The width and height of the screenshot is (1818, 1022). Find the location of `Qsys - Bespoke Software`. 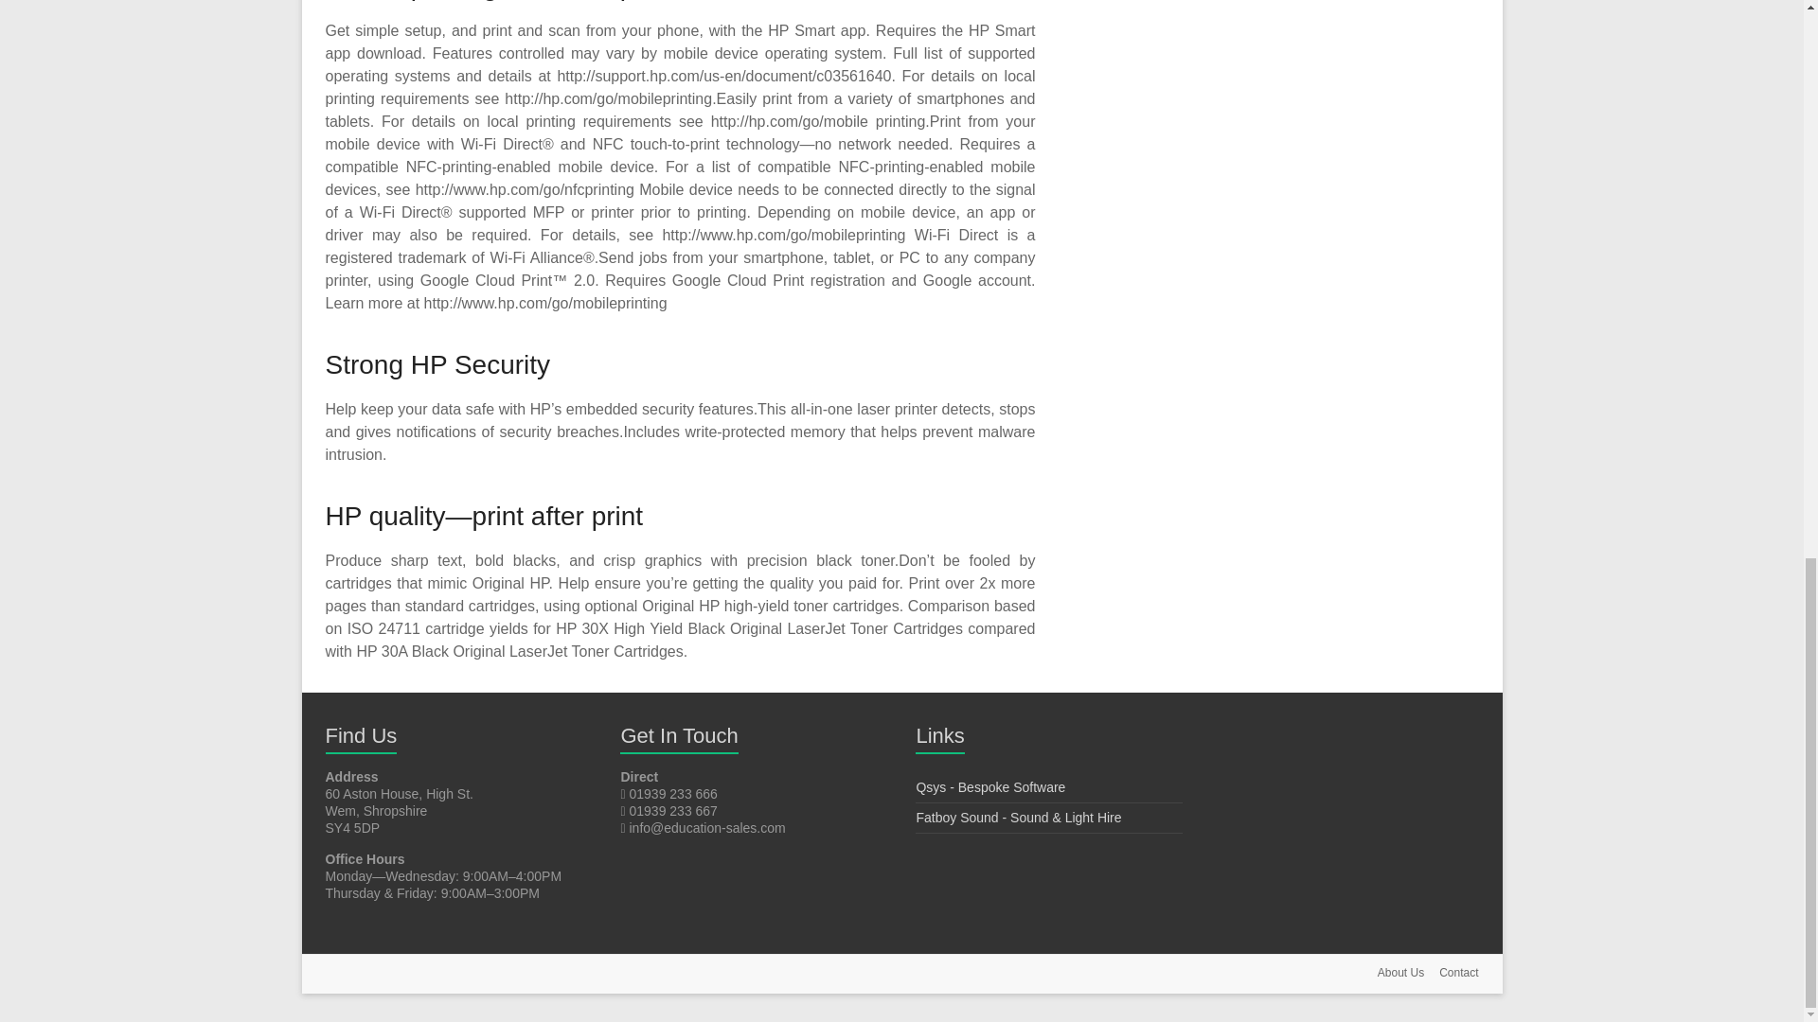

Qsys - Bespoke Software is located at coordinates (990, 787).